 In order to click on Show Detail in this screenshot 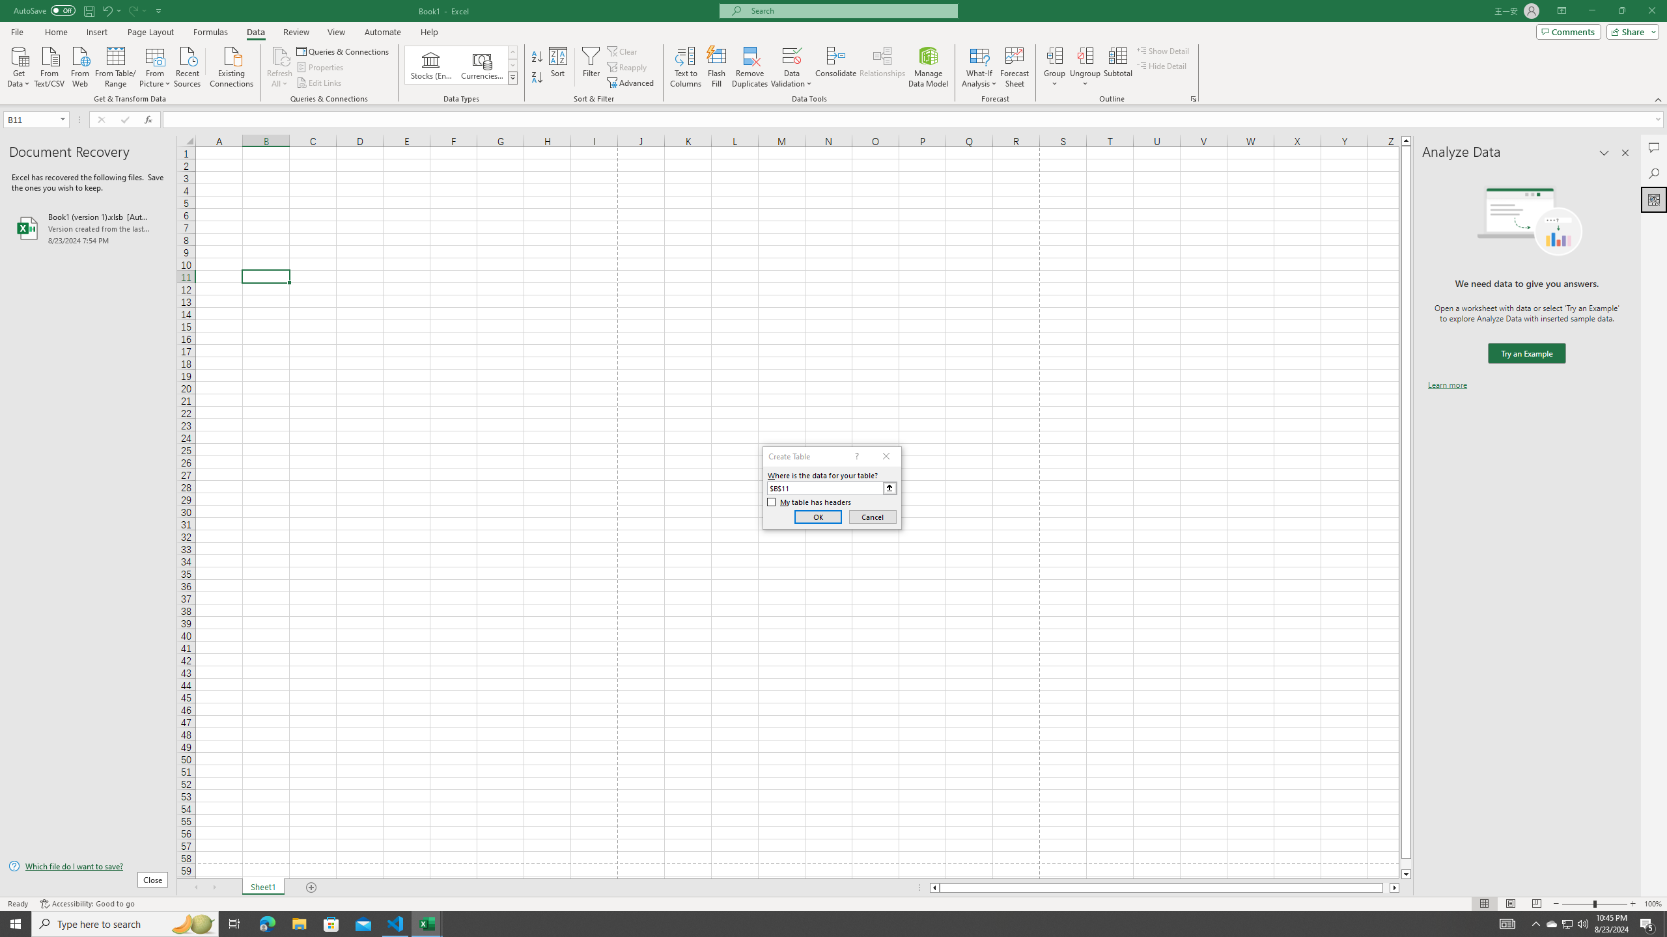, I will do `click(1163, 51)`.